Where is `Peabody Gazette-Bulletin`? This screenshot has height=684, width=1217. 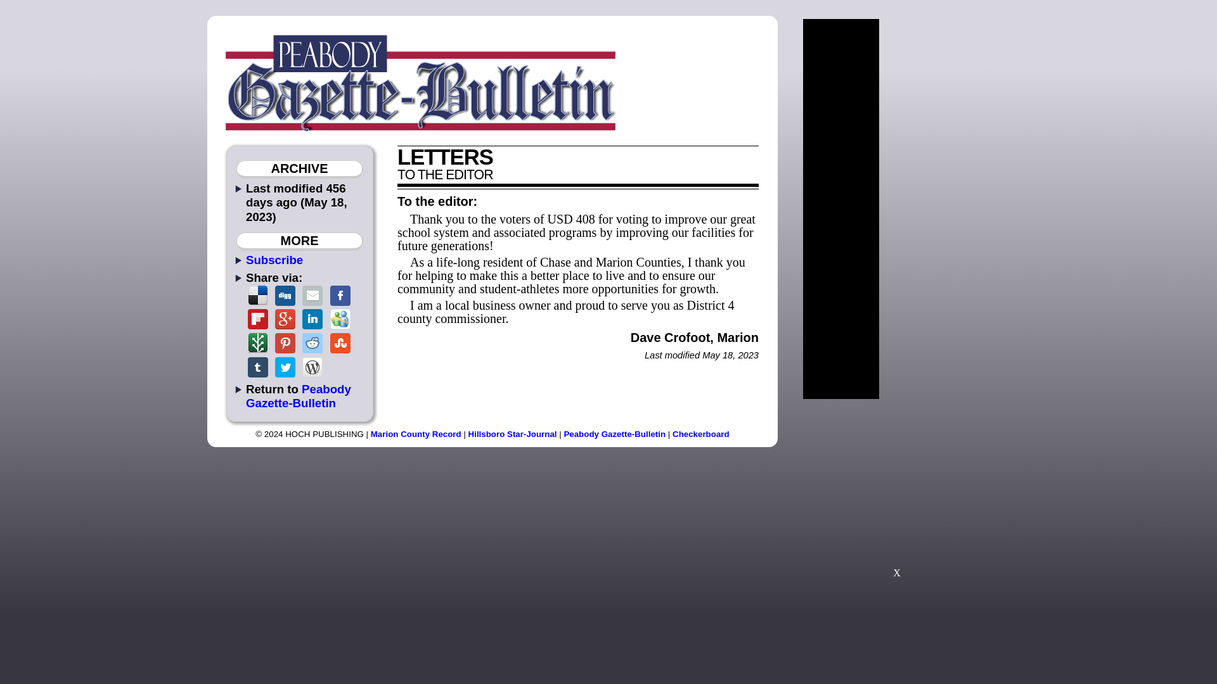
Peabody Gazette-Bulletin is located at coordinates (614, 434).